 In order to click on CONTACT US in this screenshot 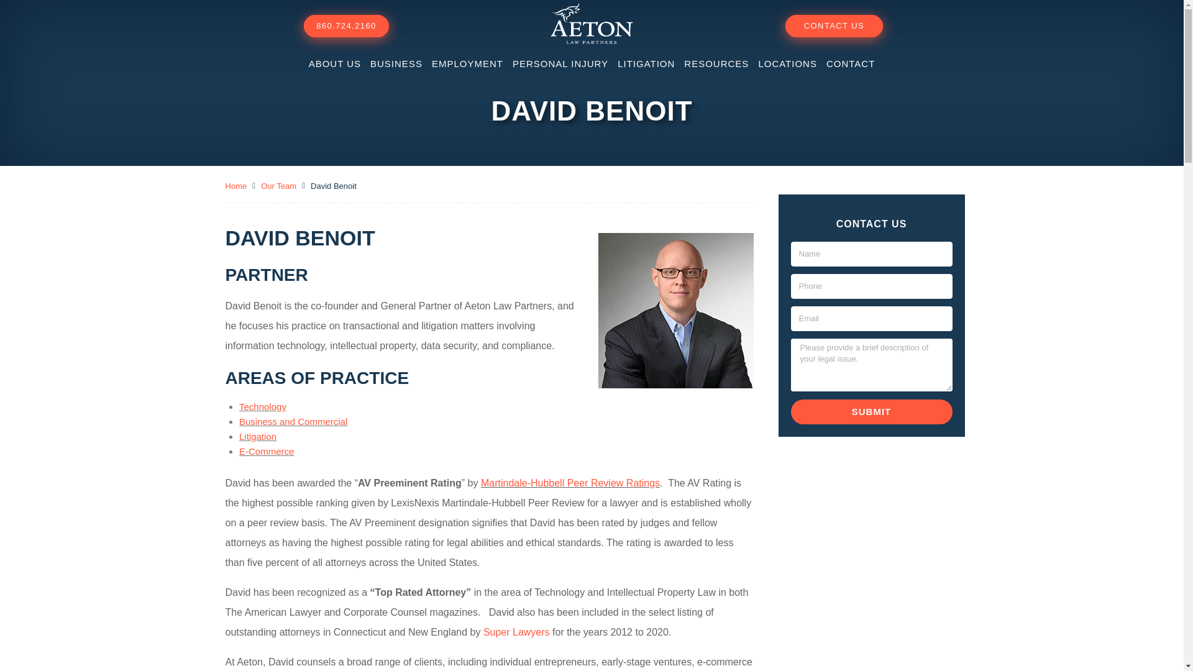, I will do `click(834, 26)`.